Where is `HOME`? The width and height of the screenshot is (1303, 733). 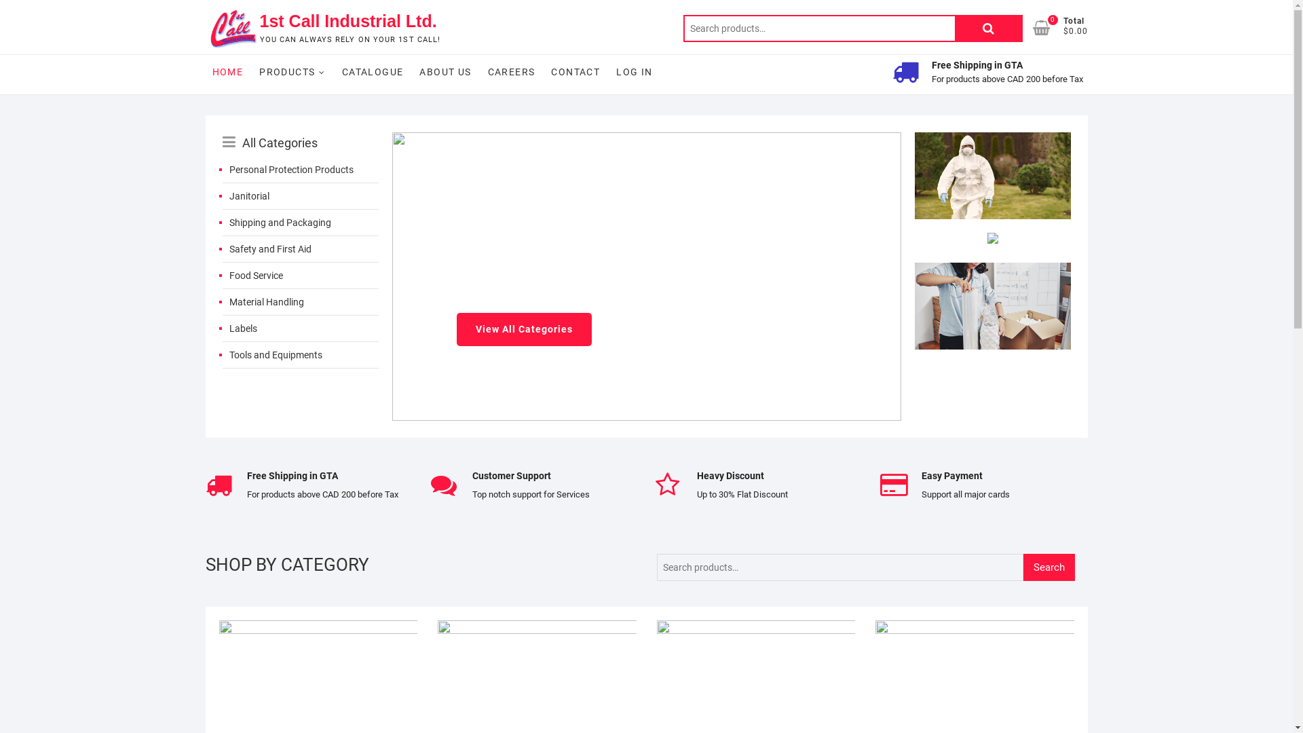
HOME is located at coordinates (227, 72).